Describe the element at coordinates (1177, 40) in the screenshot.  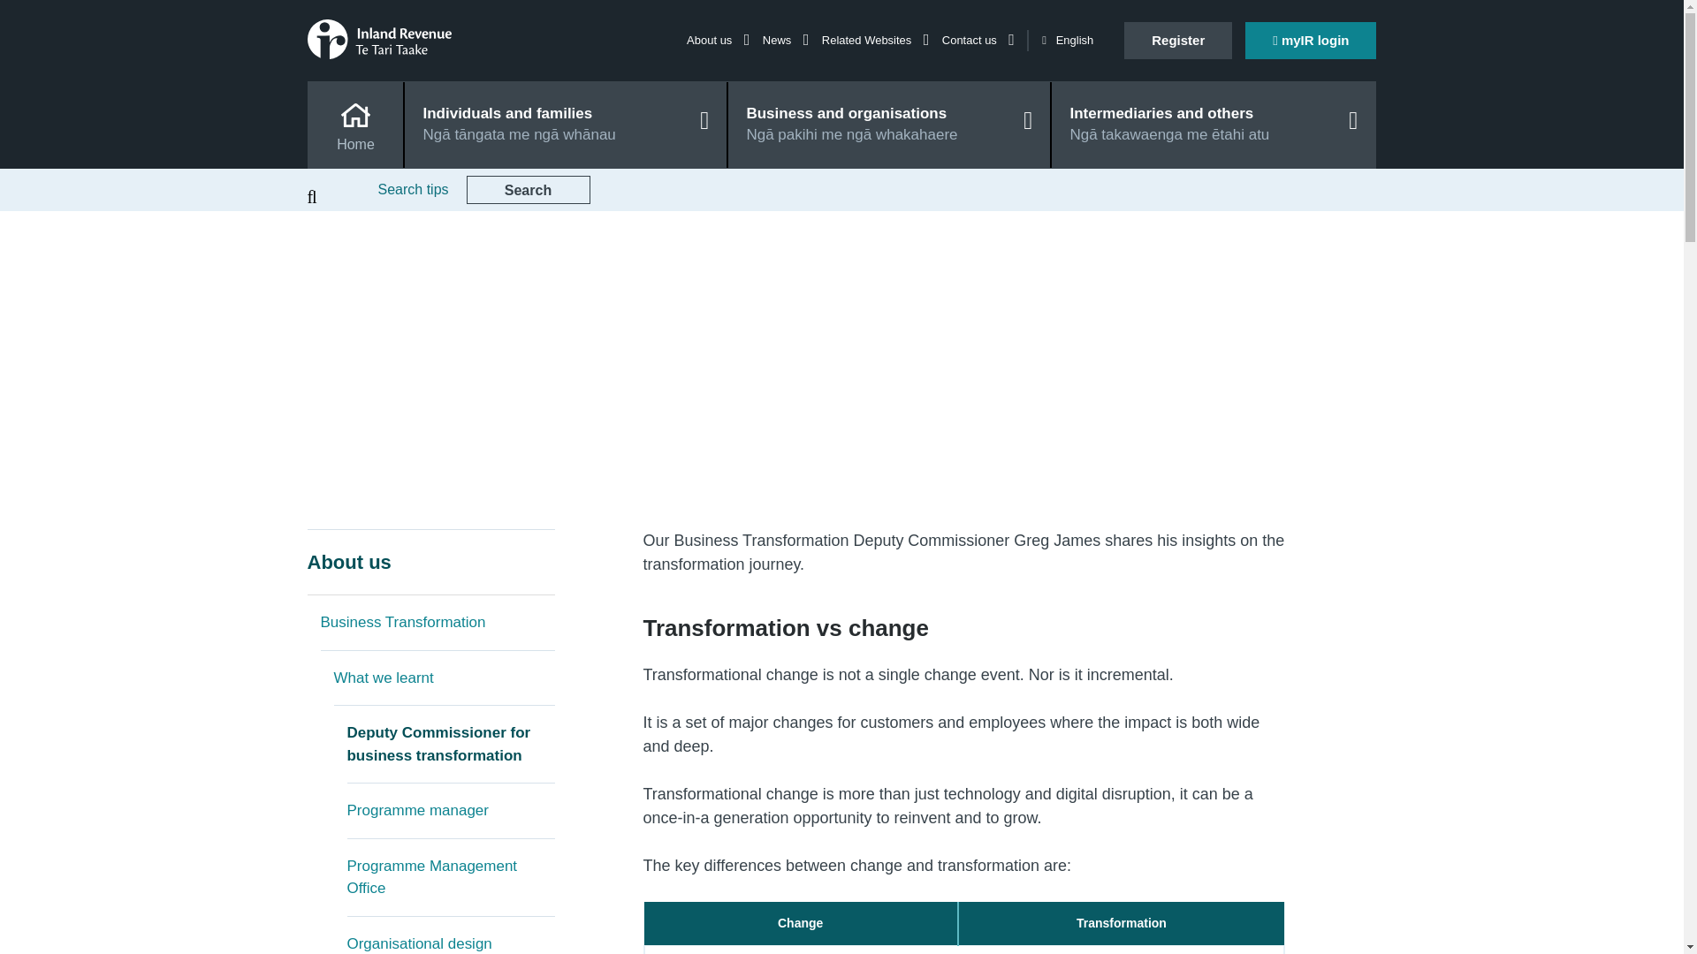
I see `Register` at that location.